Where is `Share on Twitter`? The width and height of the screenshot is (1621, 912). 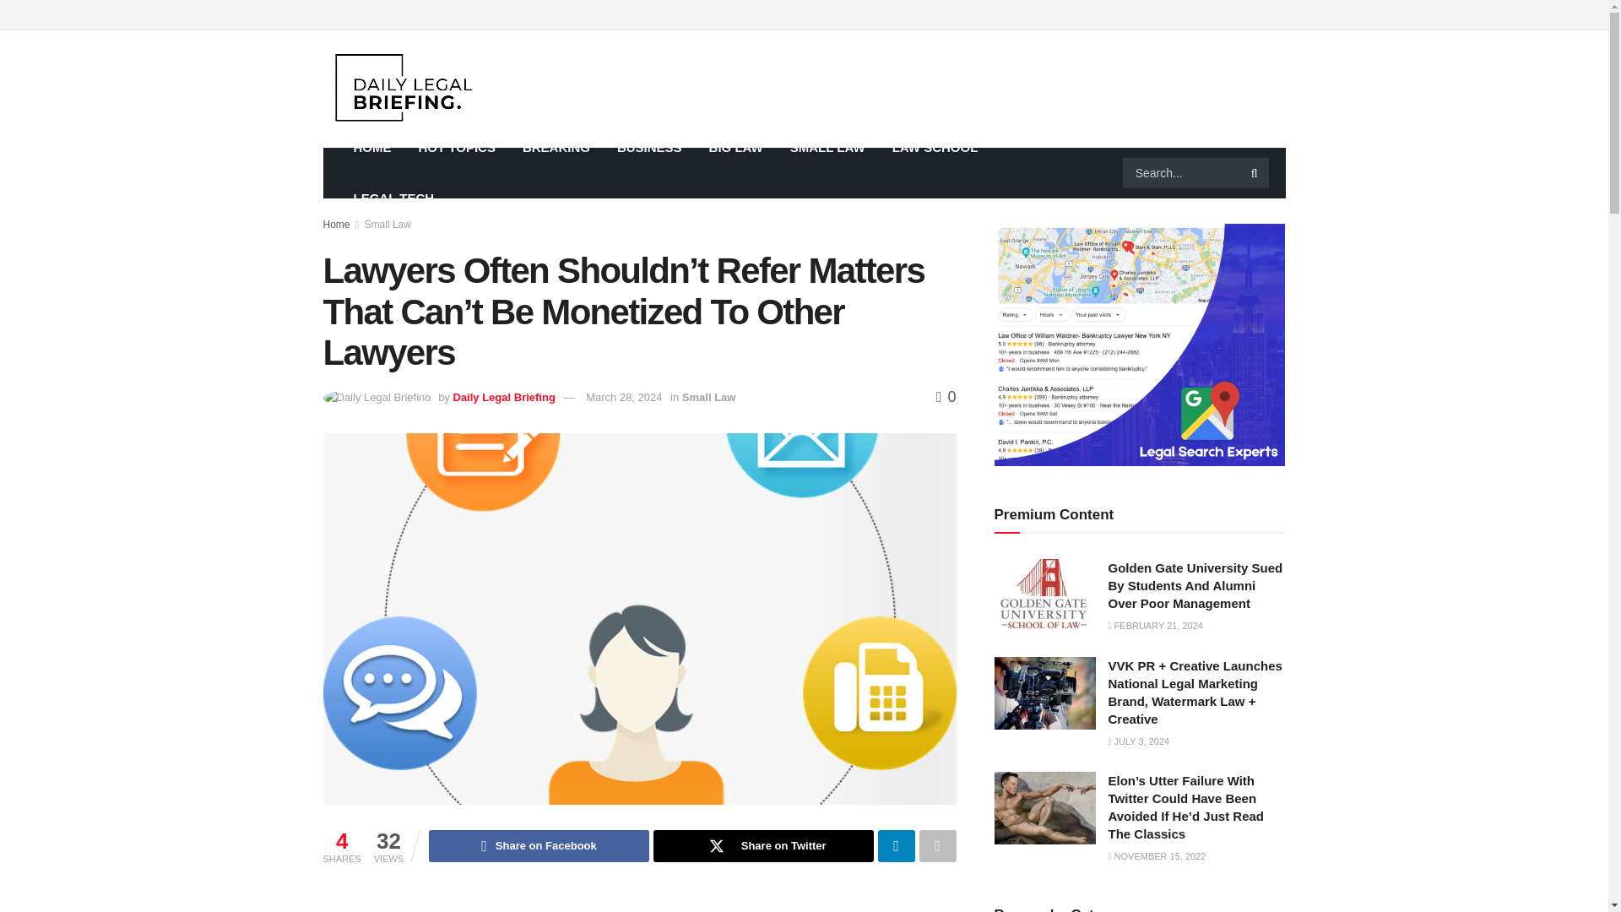 Share on Twitter is located at coordinates (763, 845).